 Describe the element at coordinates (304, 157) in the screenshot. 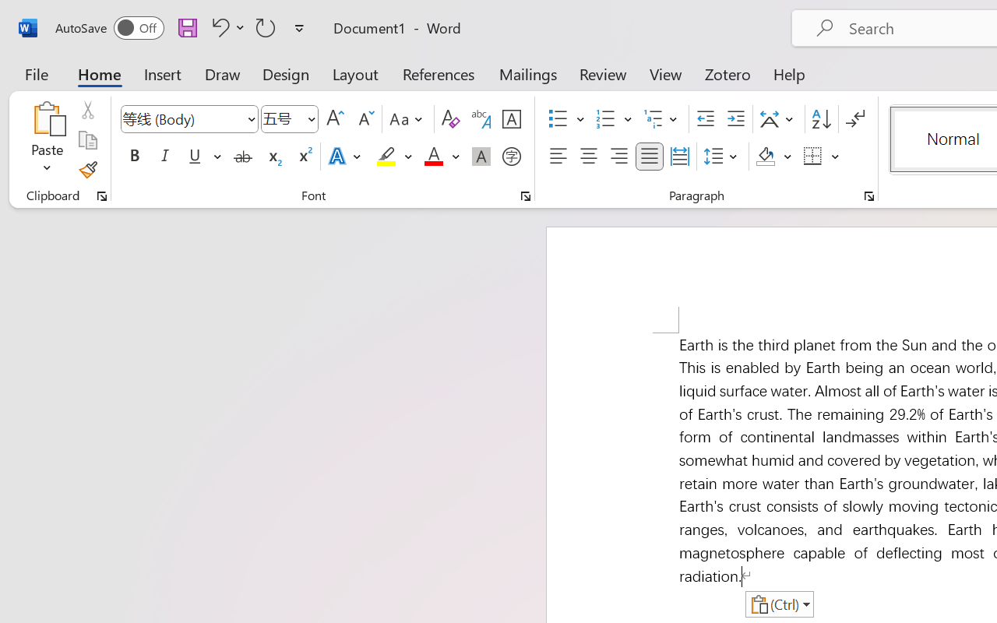

I see `Superscript` at that location.